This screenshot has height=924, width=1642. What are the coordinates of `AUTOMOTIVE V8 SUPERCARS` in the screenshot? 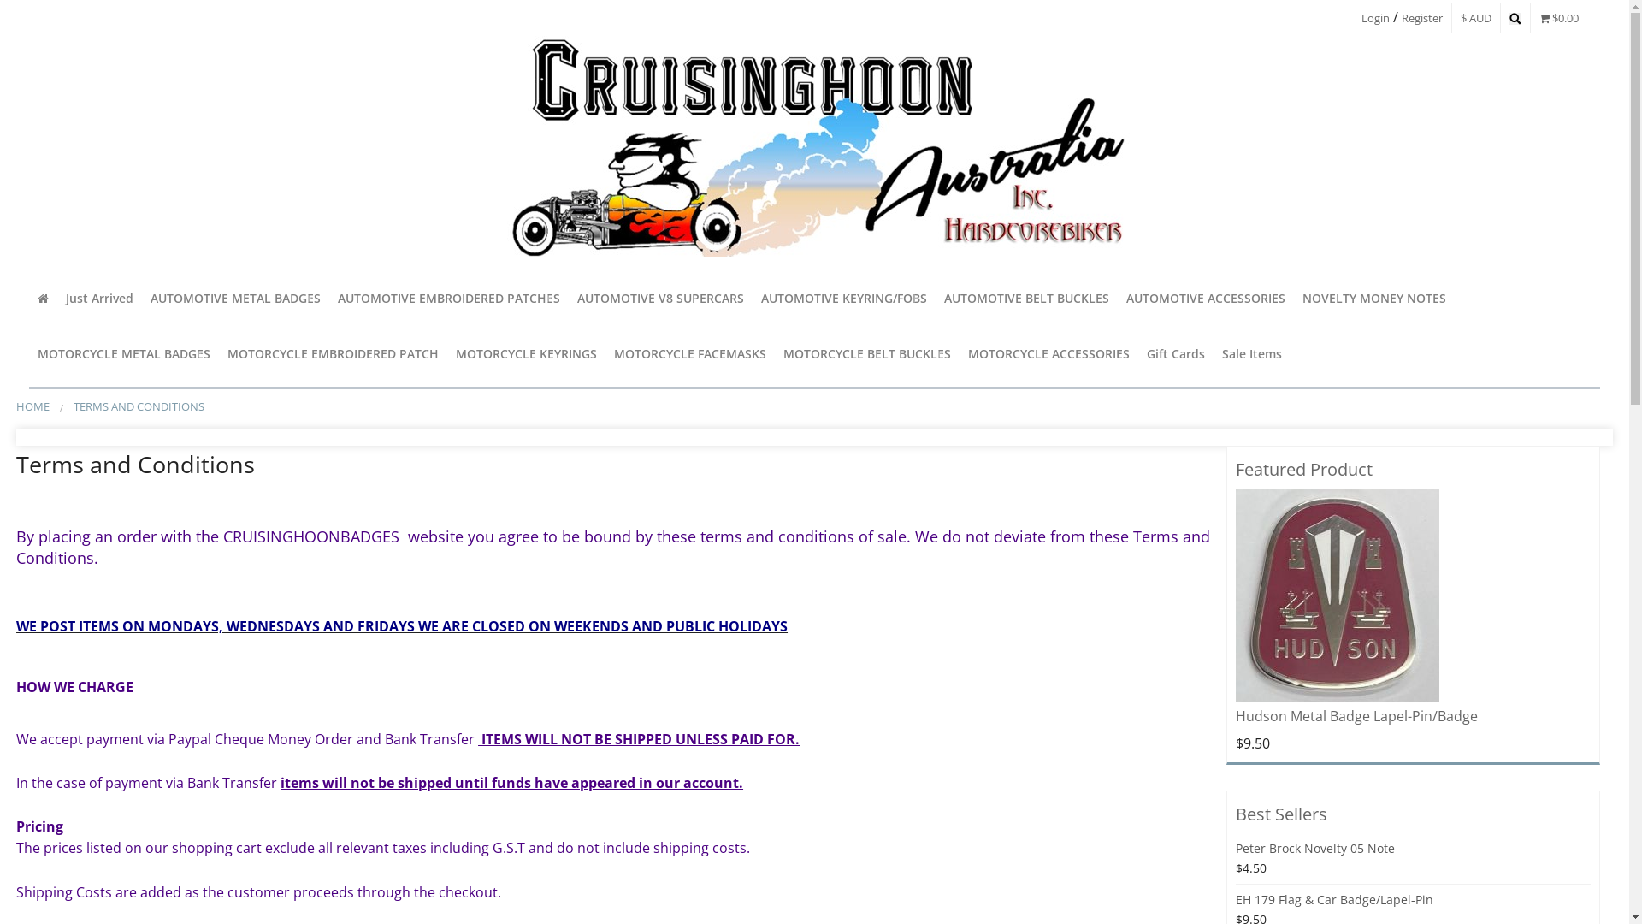 It's located at (660, 298).